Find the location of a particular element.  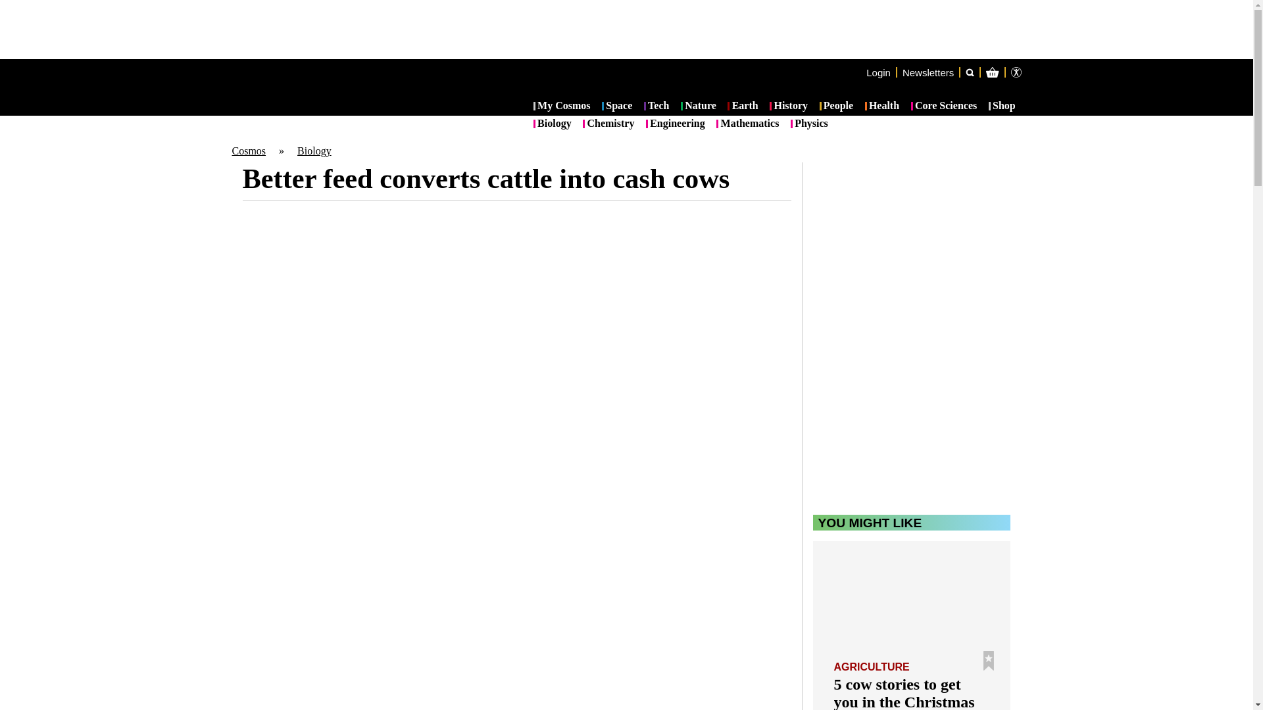

Biology is located at coordinates (314, 151).